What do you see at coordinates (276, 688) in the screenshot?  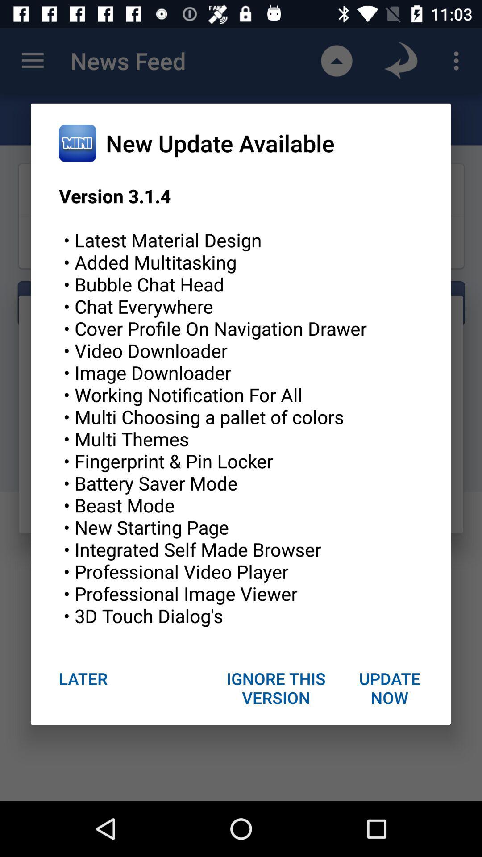 I see `jump to ignore this
version item` at bounding box center [276, 688].